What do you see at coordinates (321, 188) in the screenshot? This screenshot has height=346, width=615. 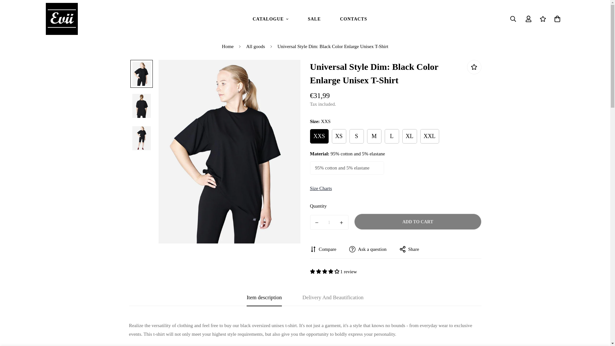 I see `L` at bounding box center [321, 188].